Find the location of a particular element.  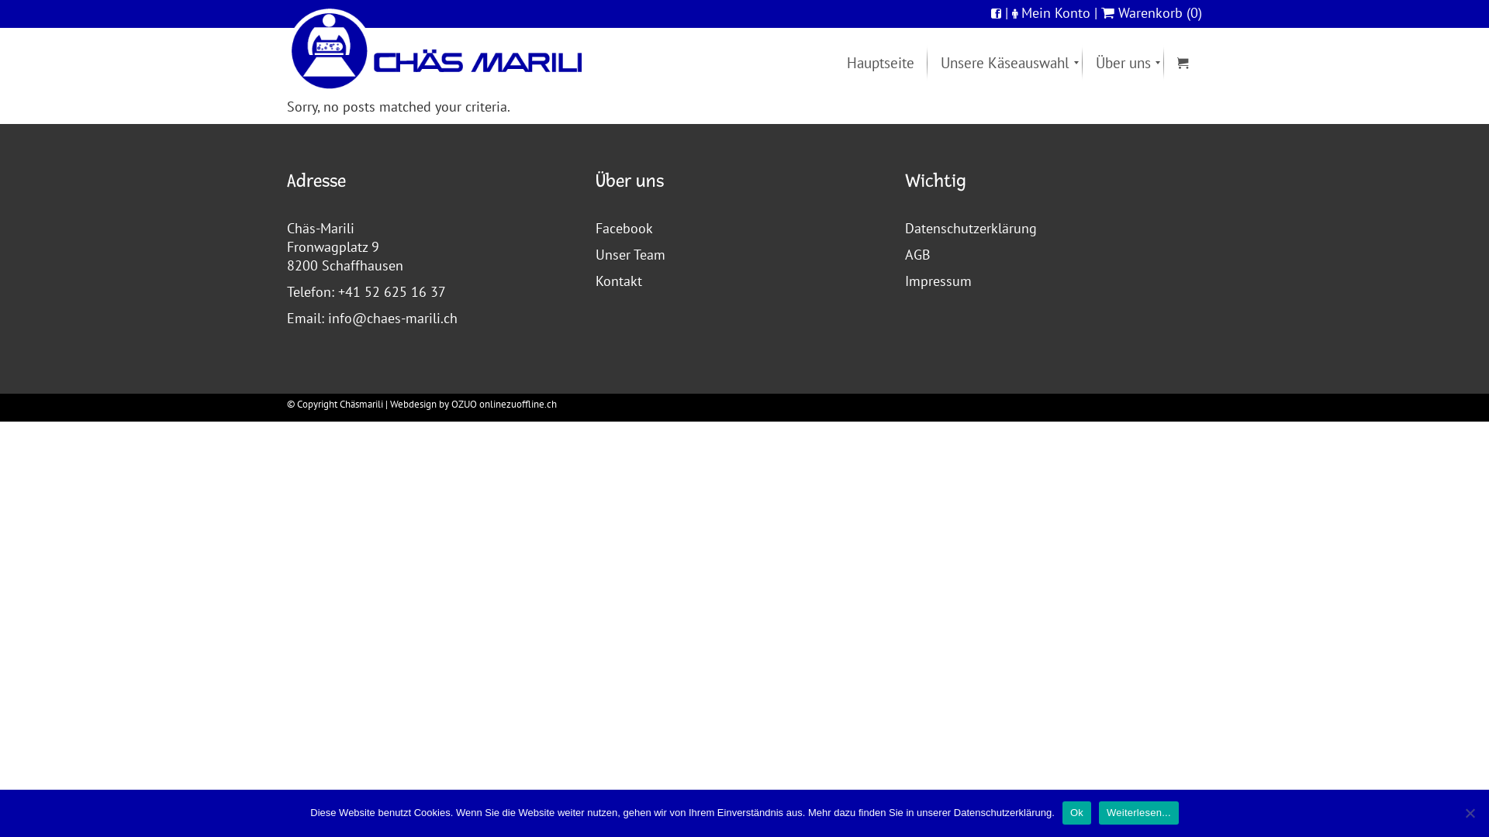

Kontakt is located at coordinates (619, 281).